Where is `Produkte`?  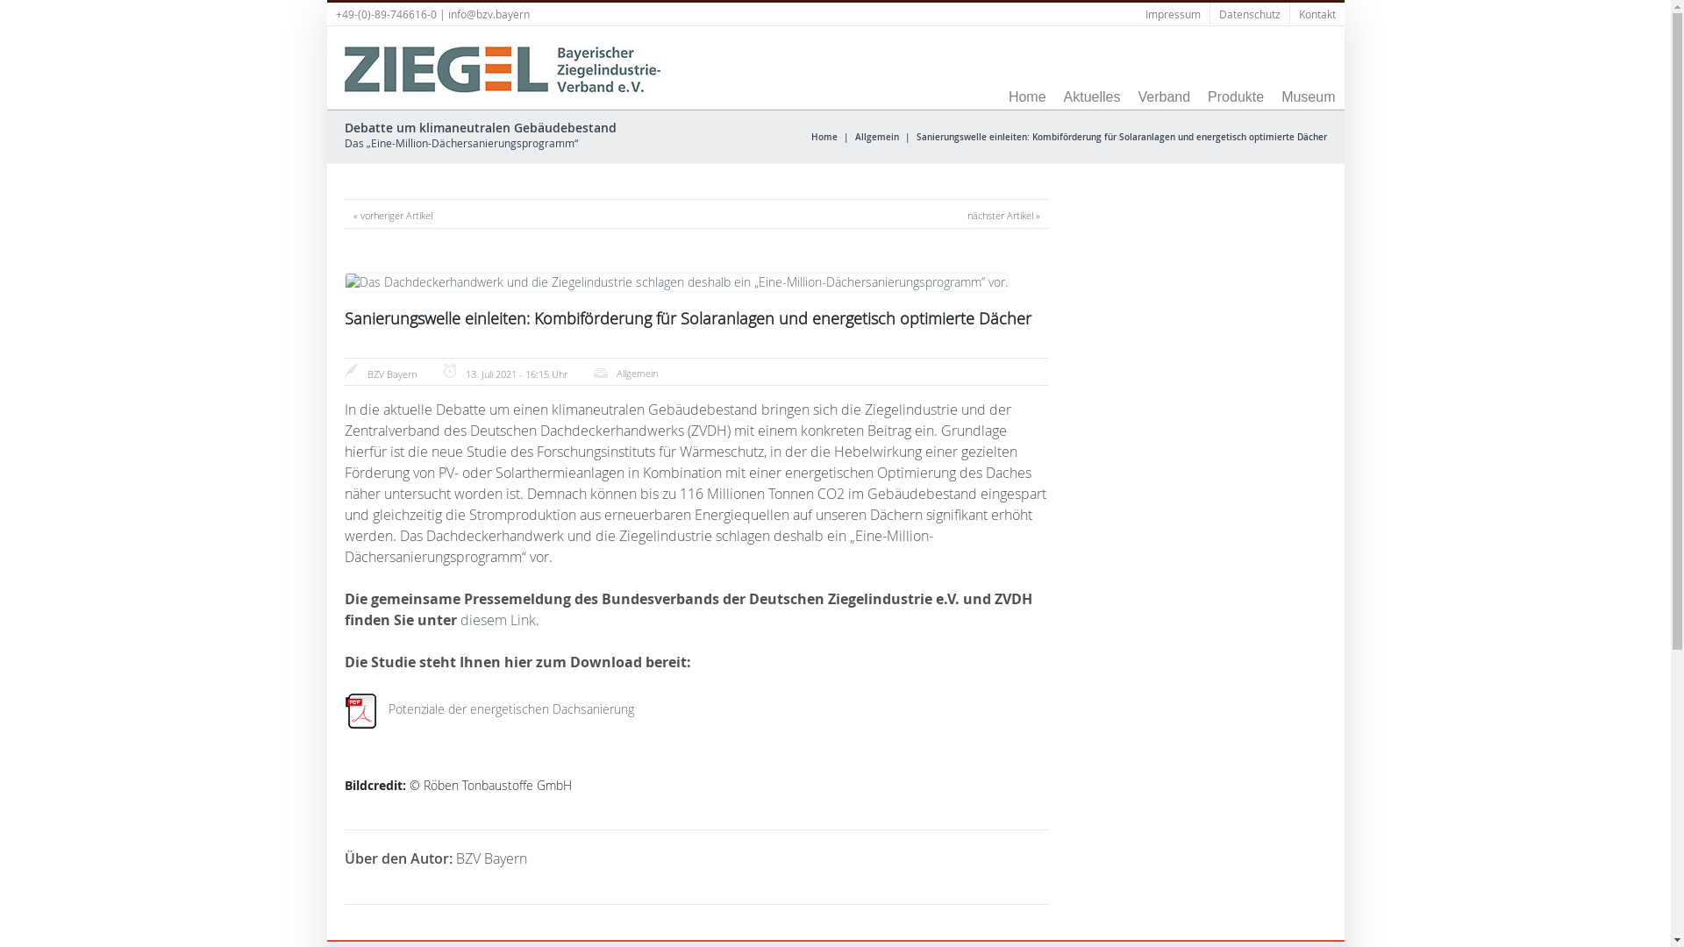 Produkte is located at coordinates (1236, 97).